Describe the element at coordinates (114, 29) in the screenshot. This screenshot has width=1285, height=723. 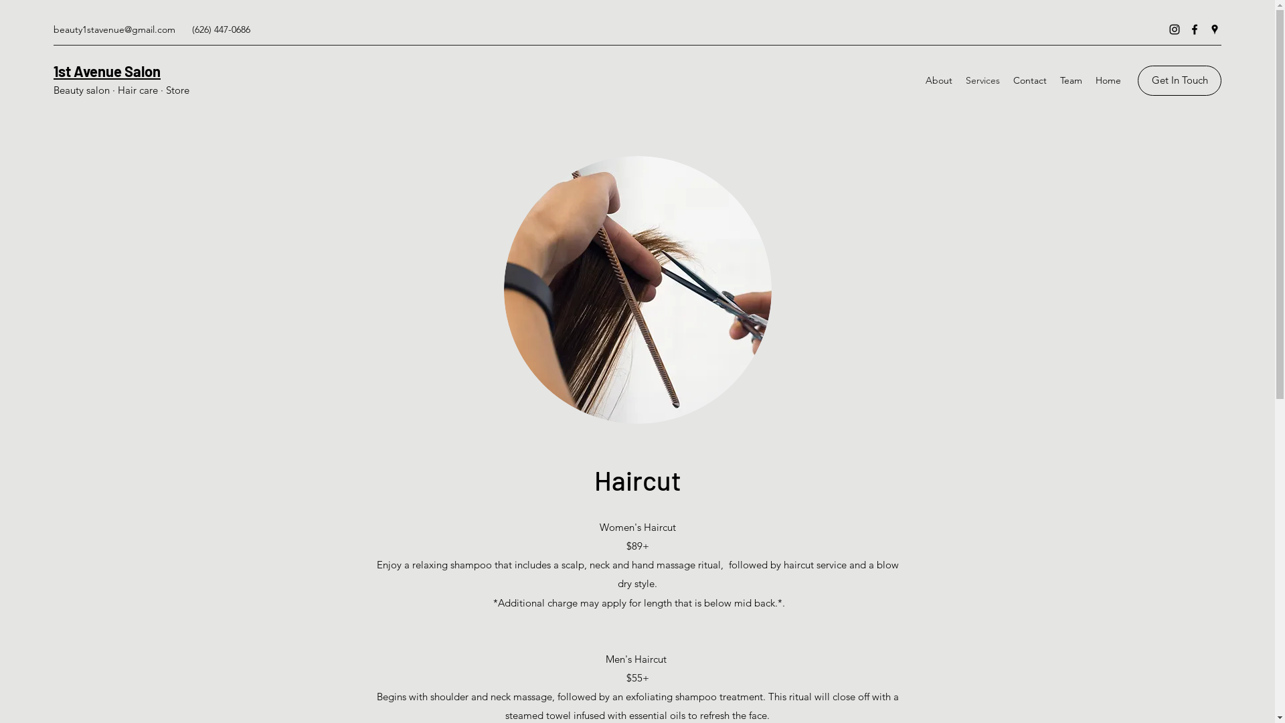
I see `beauty1stavenue@gmail.com` at that location.